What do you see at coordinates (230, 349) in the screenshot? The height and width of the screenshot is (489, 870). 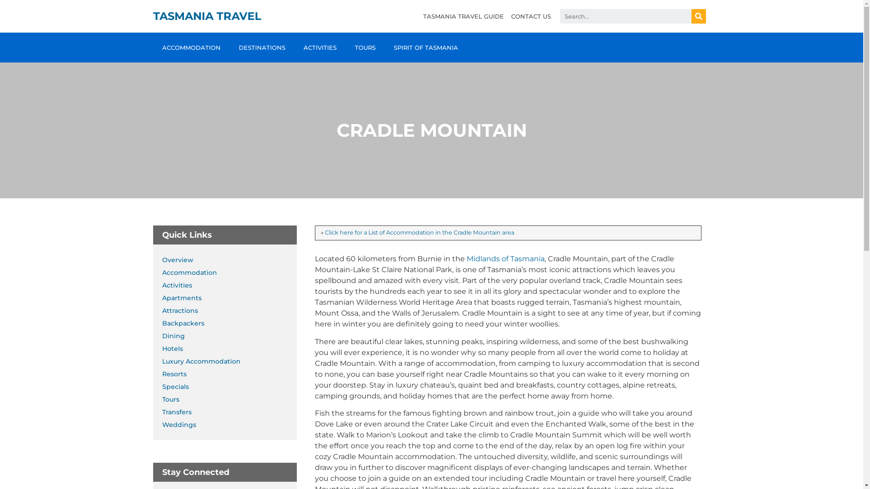 I see `Hotels` at bounding box center [230, 349].